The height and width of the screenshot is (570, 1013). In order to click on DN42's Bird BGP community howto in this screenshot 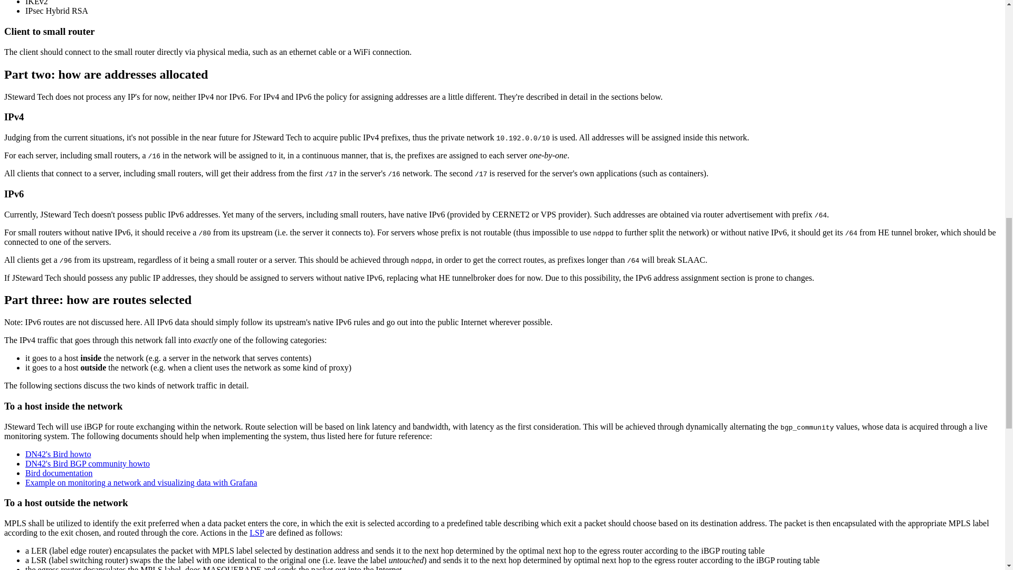, I will do `click(88, 463)`.